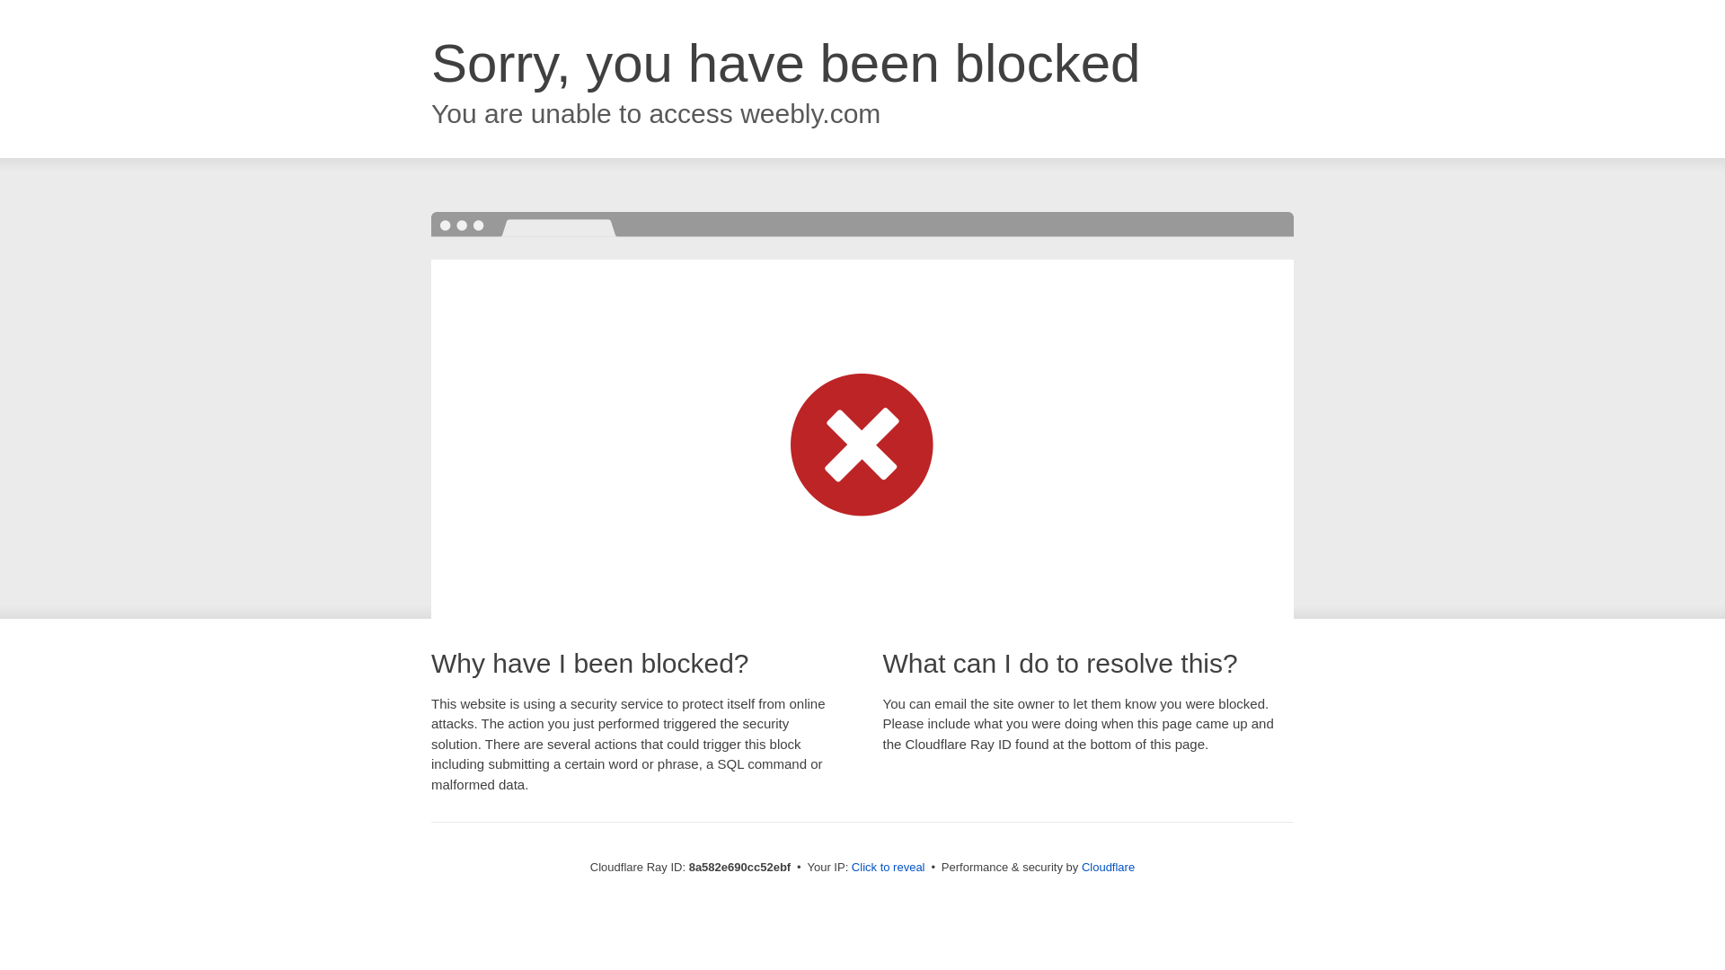 Image resolution: width=1725 pixels, height=970 pixels. Describe the element at coordinates (888, 868) in the screenshot. I see `Click to reveal` at that location.